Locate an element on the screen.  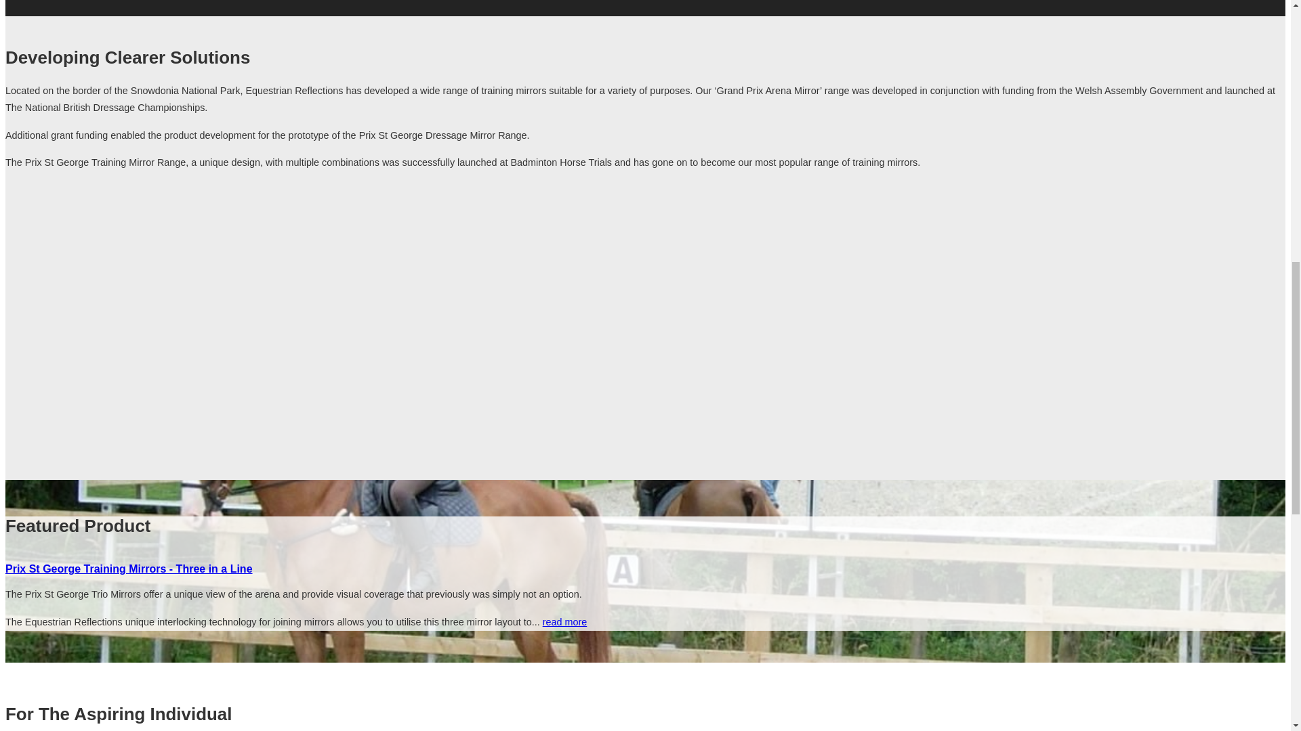
Prix St George Training Mirrors - Three in a Line is located at coordinates (129, 569).